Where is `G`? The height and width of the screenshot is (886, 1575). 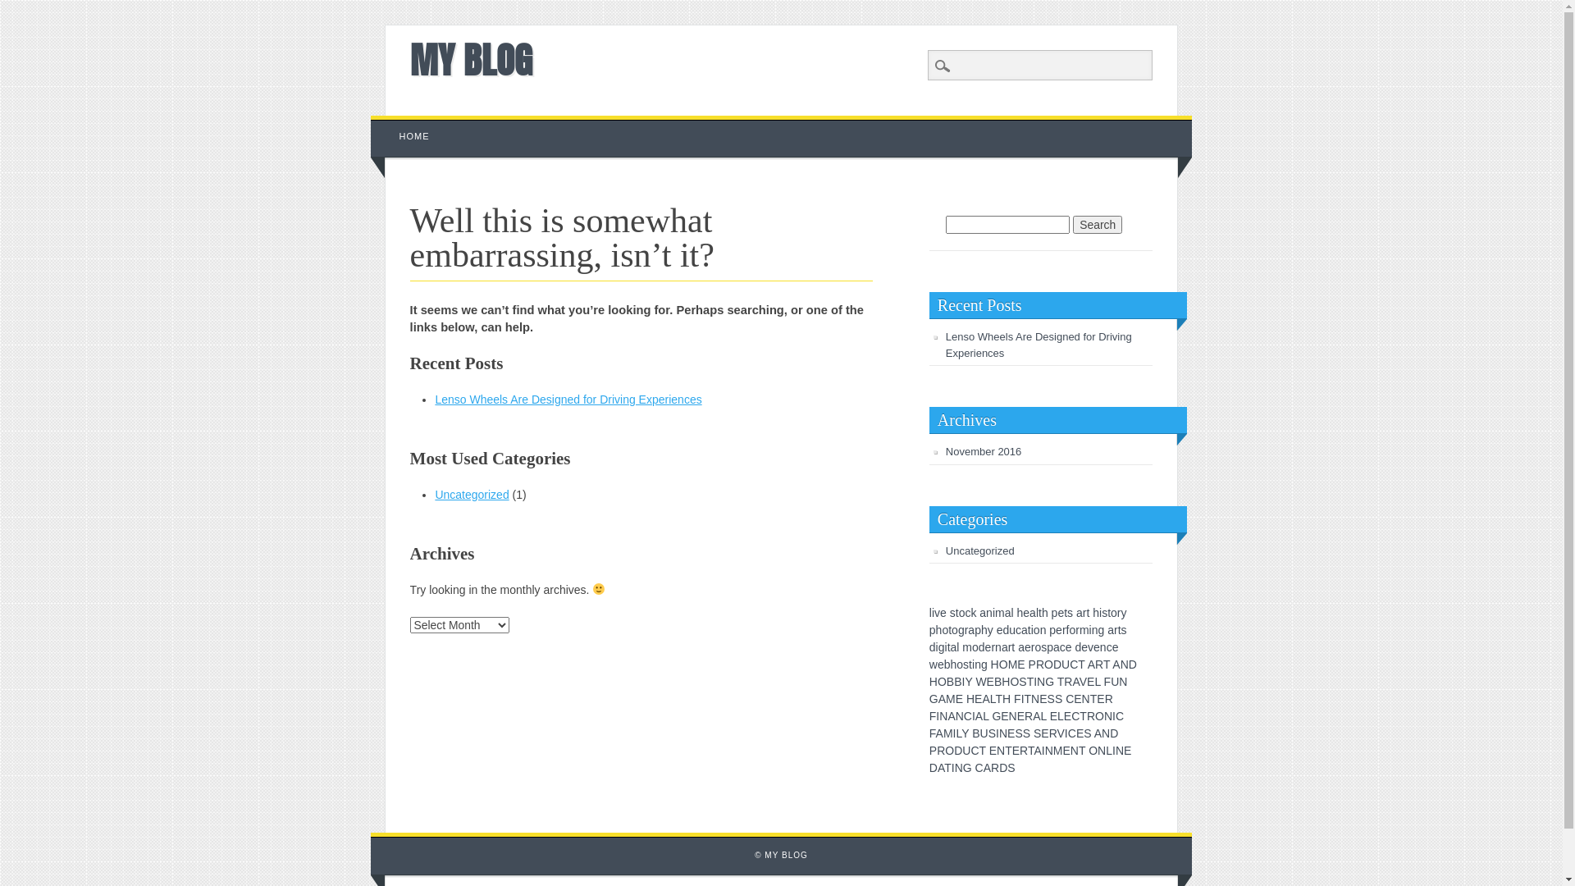
G is located at coordinates (968, 768).